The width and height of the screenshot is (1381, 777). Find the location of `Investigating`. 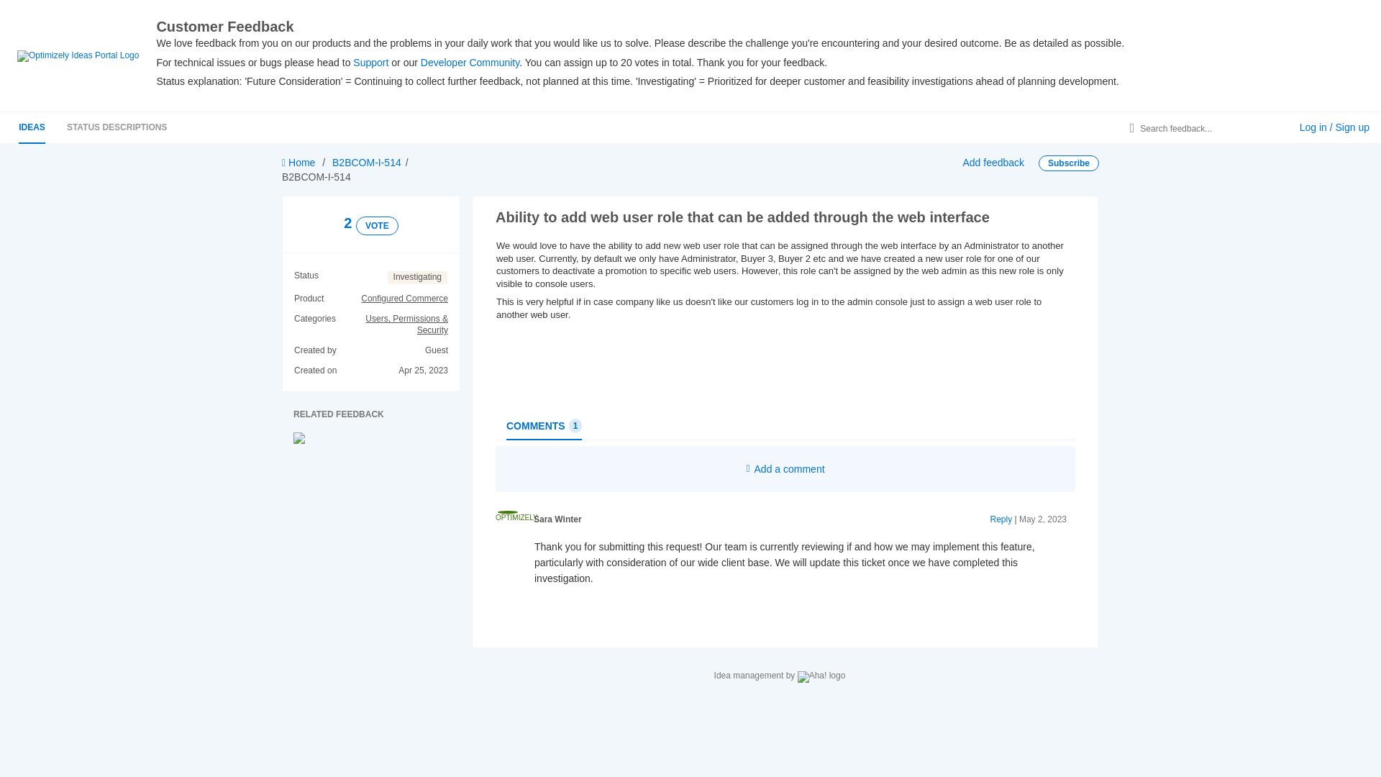

Investigating is located at coordinates (417, 278).